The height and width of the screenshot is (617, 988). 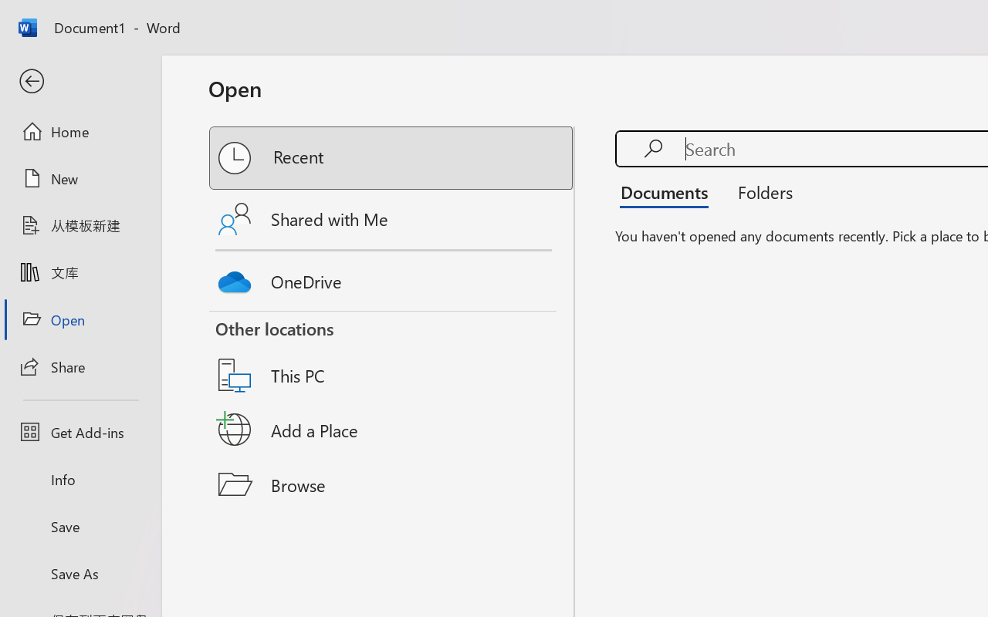 I want to click on Back, so click(x=80, y=82).